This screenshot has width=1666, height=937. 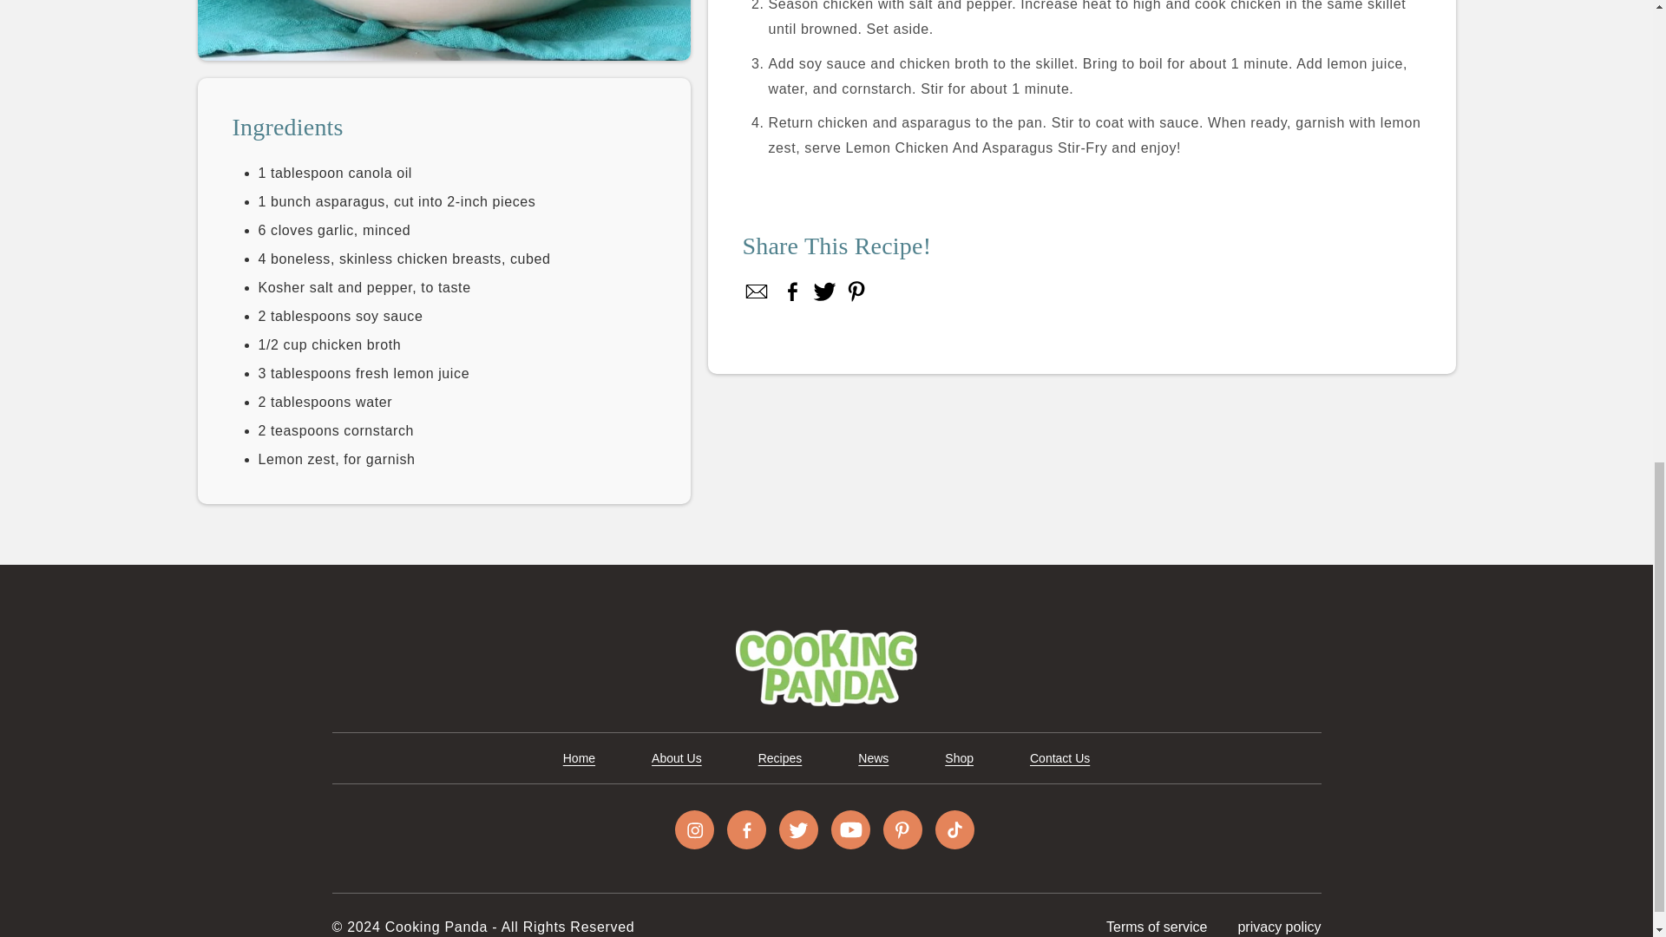 What do you see at coordinates (958, 758) in the screenshot?
I see `Shop` at bounding box center [958, 758].